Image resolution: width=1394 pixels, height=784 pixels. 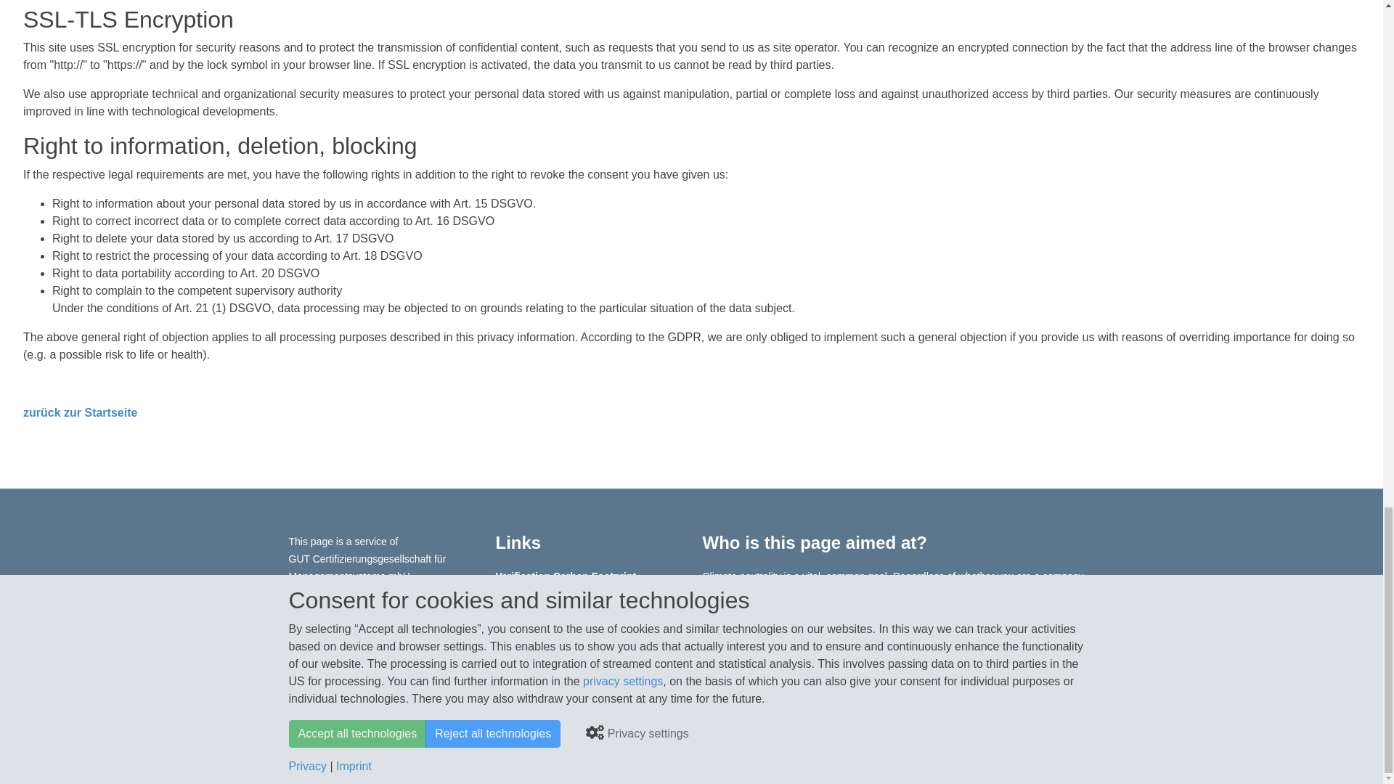 I want to click on Verification Carbon Footprint, so click(x=565, y=576).